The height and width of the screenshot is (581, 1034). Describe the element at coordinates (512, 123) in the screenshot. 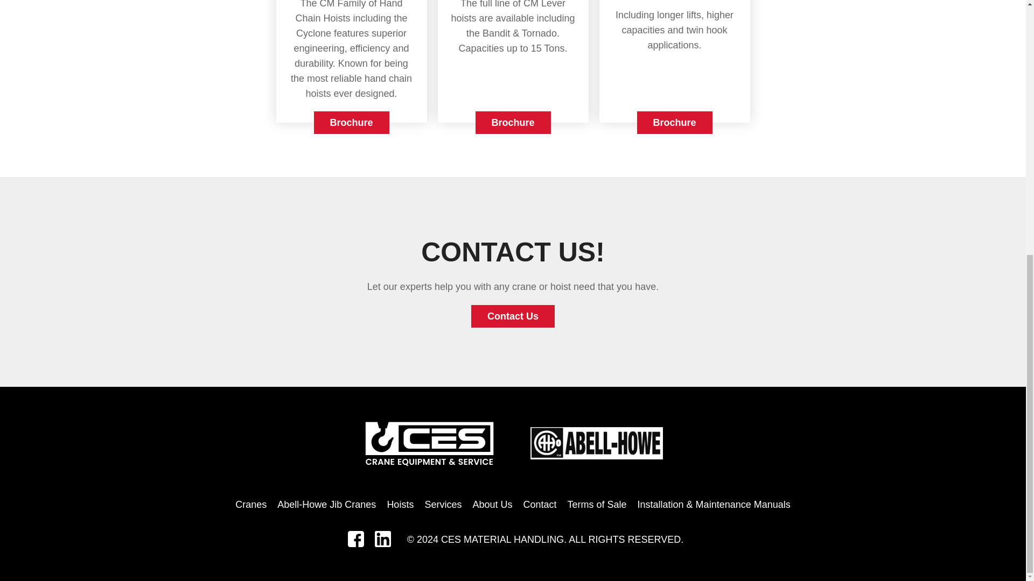

I see `Brochure` at that location.